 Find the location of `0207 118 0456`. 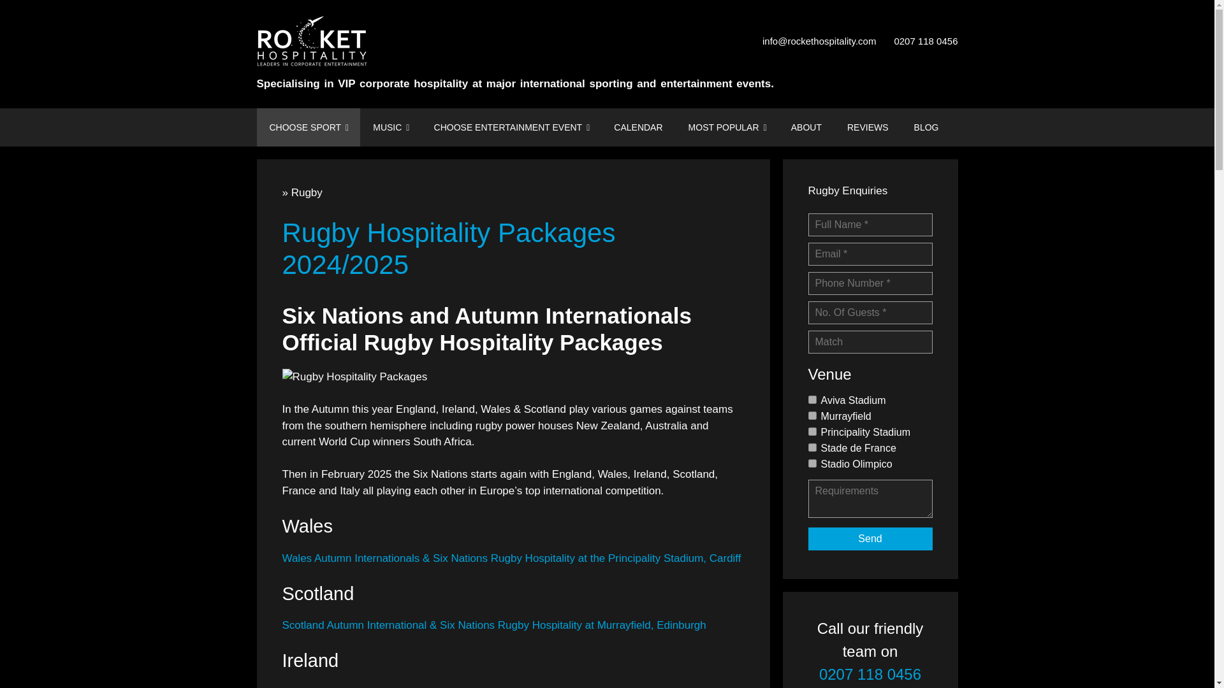

0207 118 0456 is located at coordinates (925, 41).